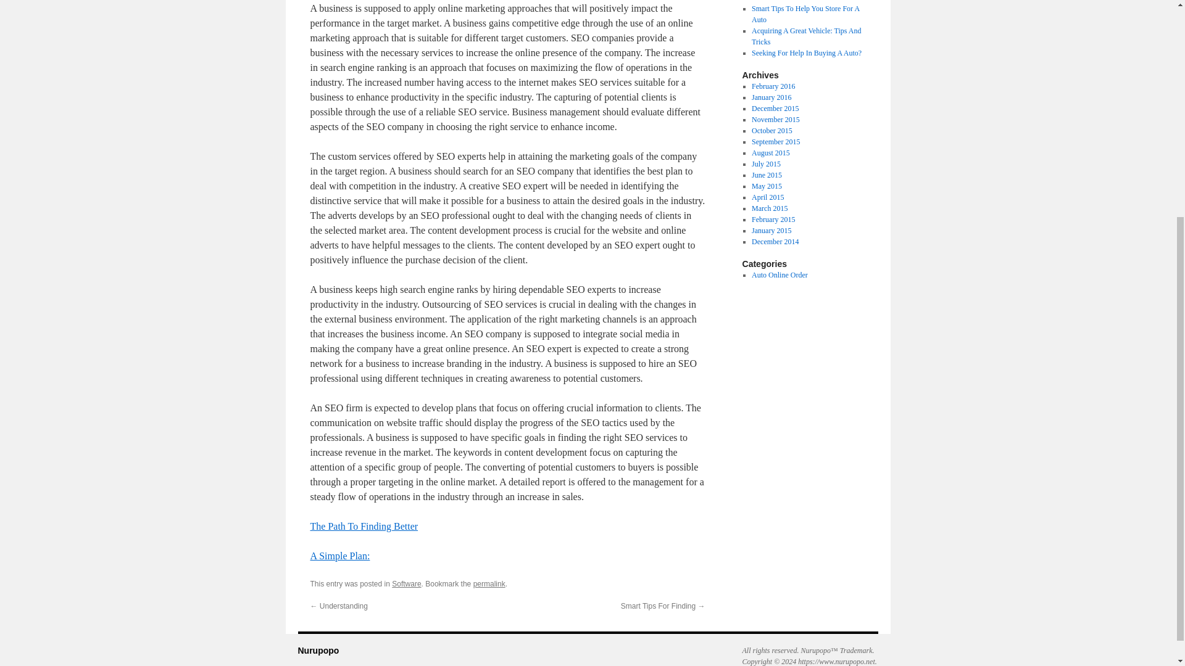 This screenshot has width=1185, height=666. I want to click on December 2014, so click(775, 241).